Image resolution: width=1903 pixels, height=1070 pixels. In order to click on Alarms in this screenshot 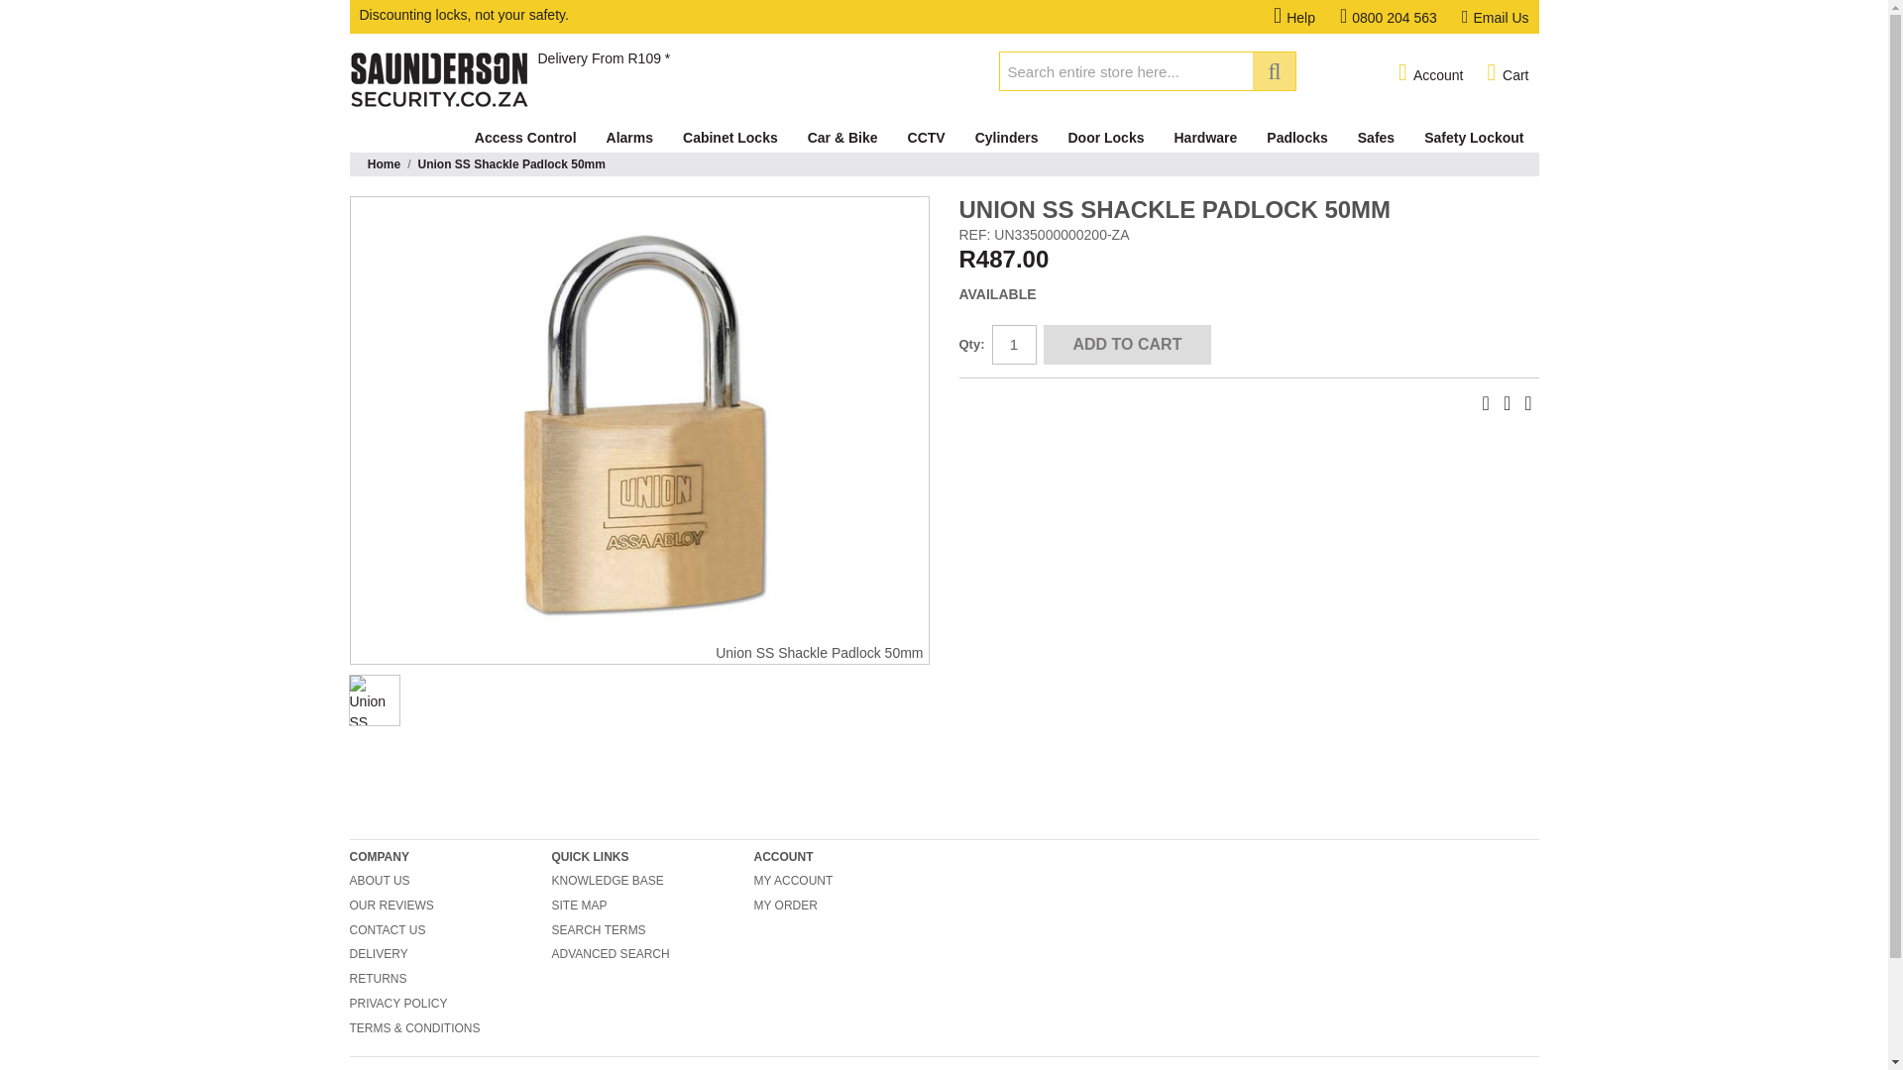, I will do `click(629, 138)`.